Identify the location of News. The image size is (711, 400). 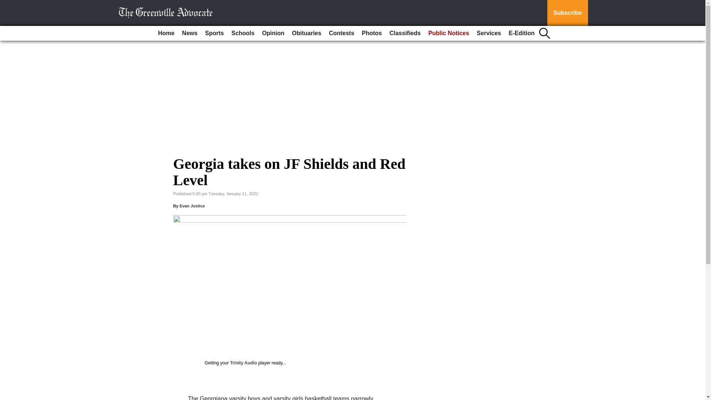
(190, 33).